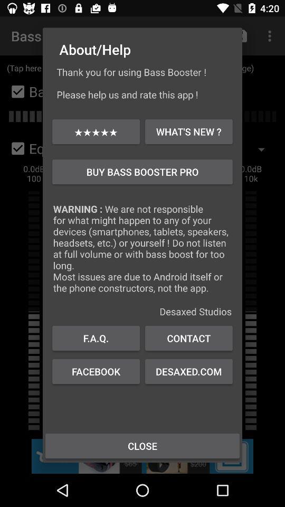  I want to click on click the icon above close icon, so click(96, 371).